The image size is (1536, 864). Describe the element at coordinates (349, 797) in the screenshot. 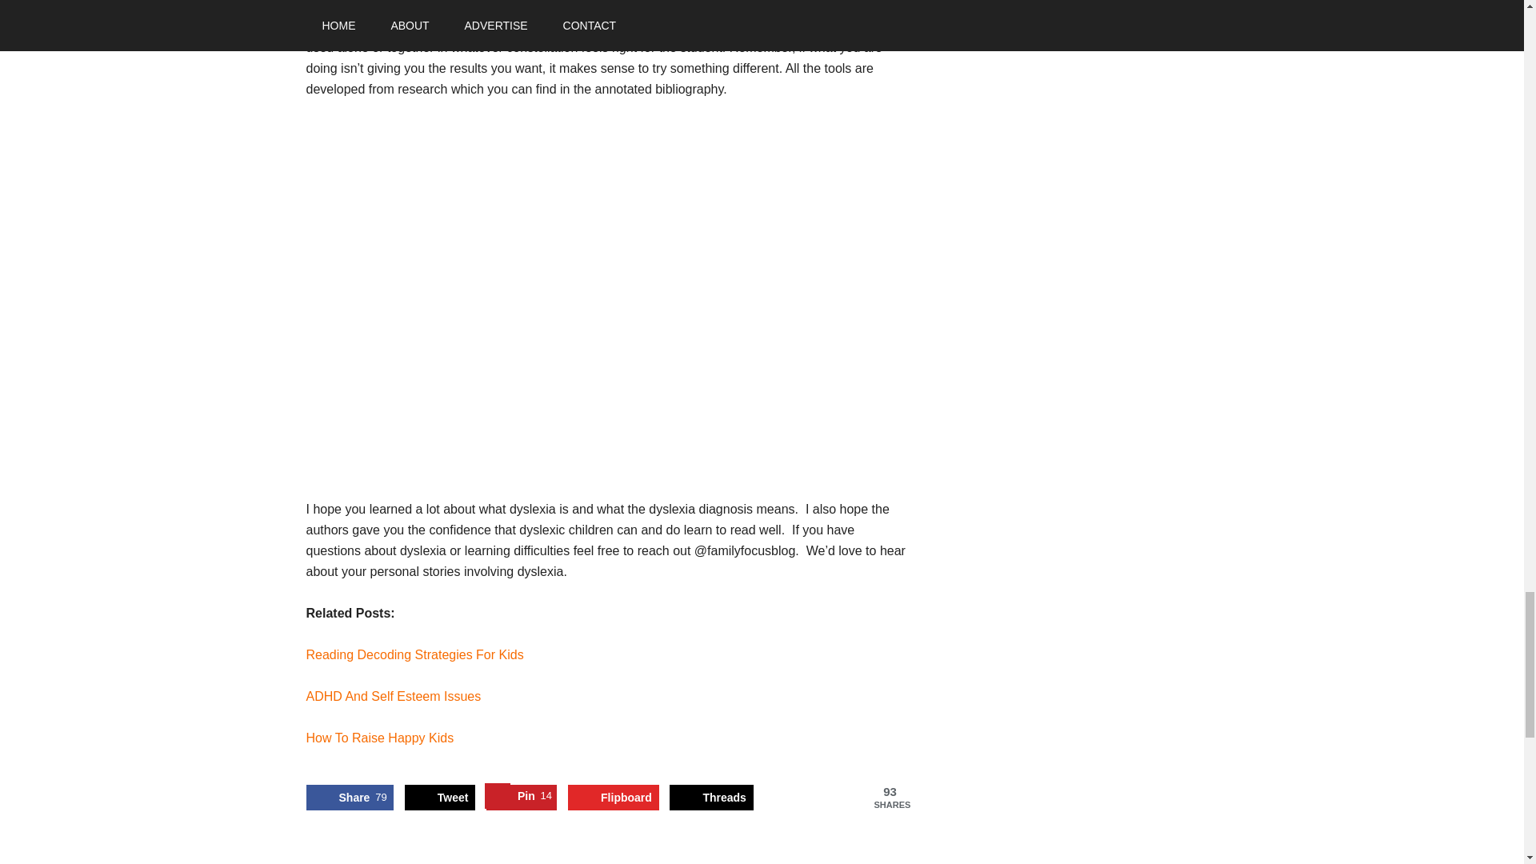

I see `Dyslexia Tool Kit for Tutors and Parents` at that location.